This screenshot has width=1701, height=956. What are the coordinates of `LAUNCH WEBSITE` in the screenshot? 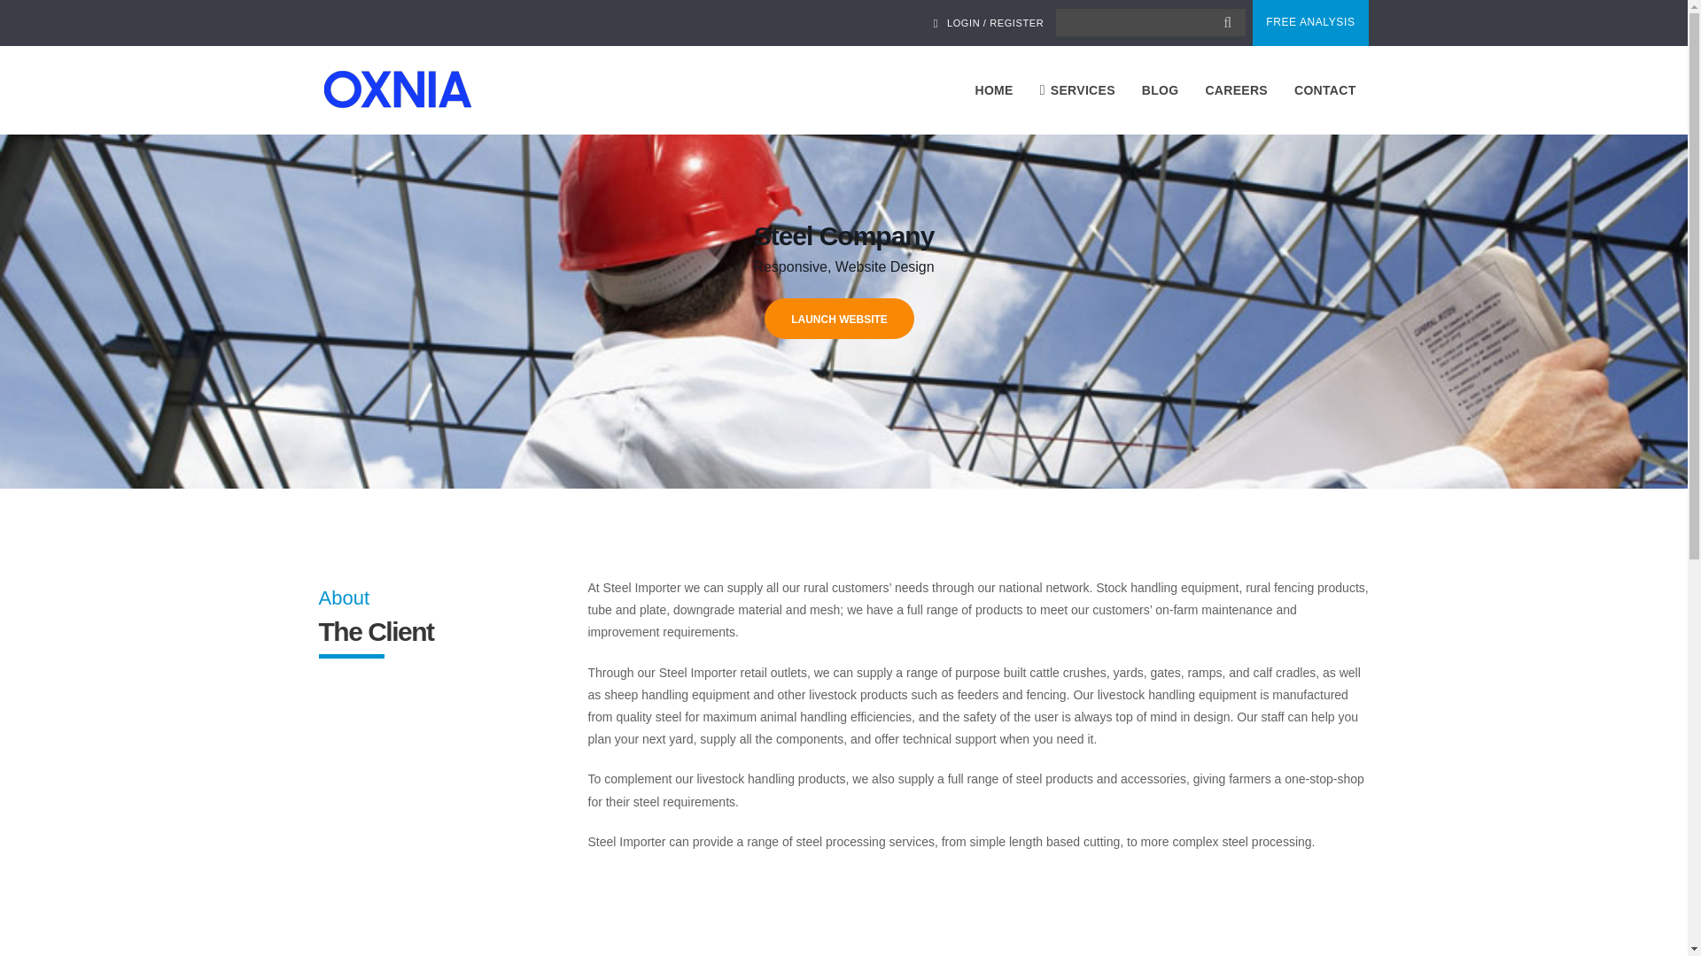 It's located at (839, 319).